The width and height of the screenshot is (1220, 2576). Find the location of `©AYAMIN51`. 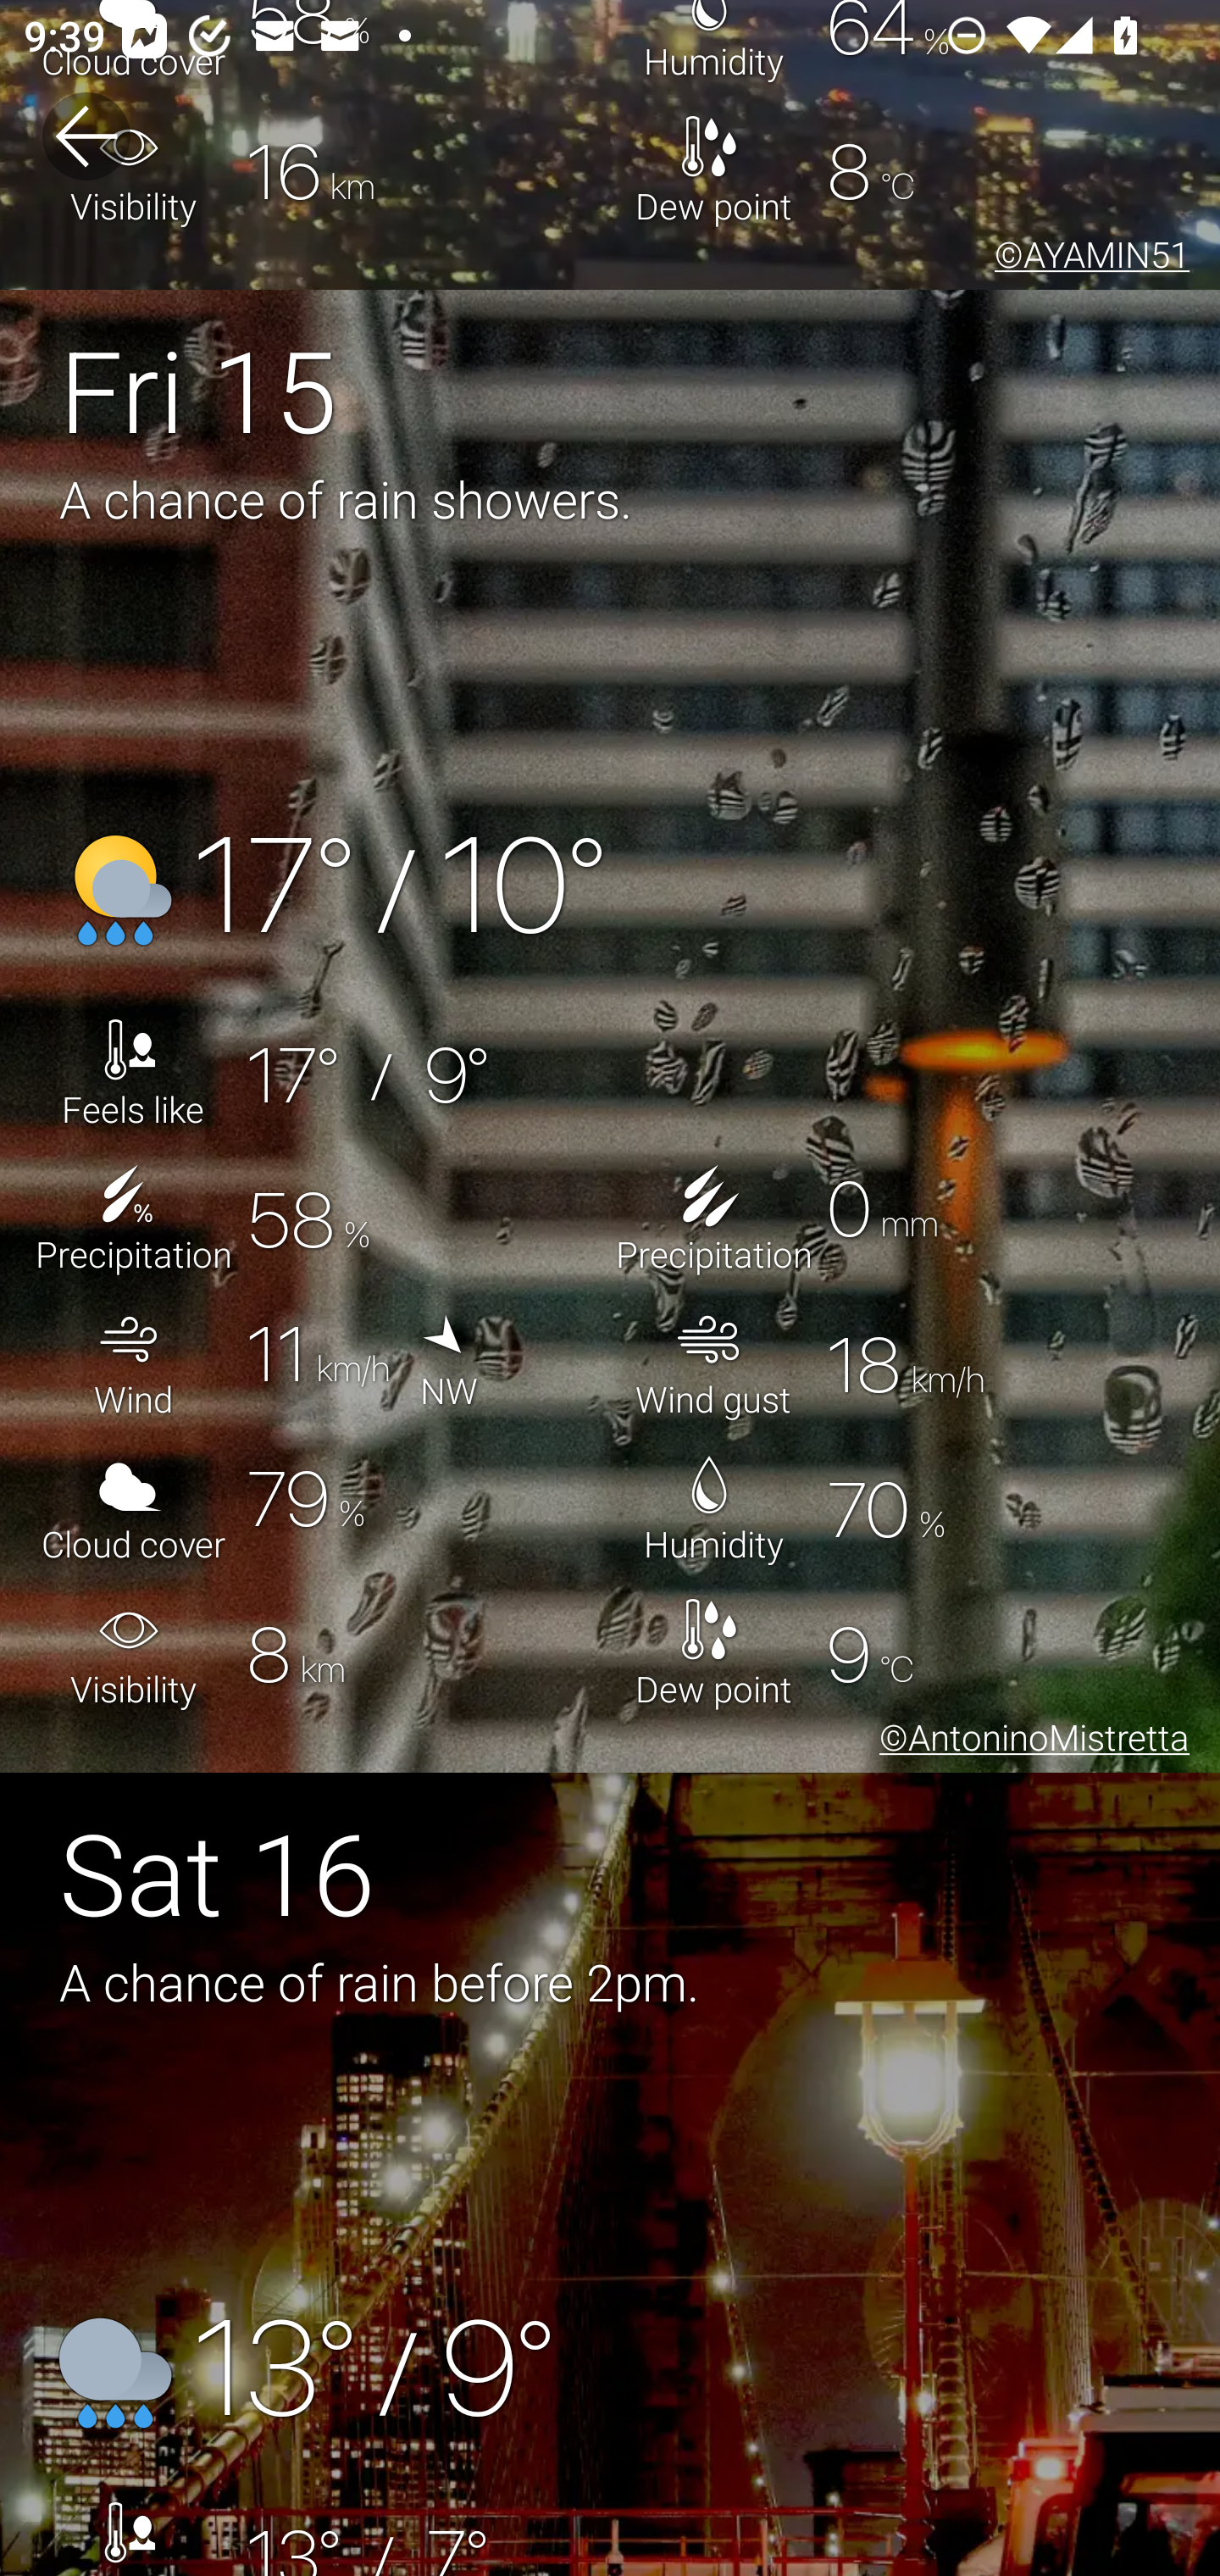

©AYAMIN51 is located at coordinates (1086, 258).